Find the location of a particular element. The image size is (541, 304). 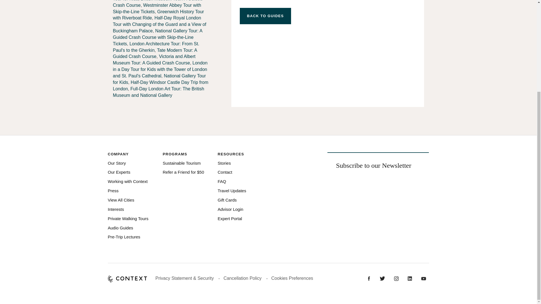

facebook is located at coordinates (369, 278).